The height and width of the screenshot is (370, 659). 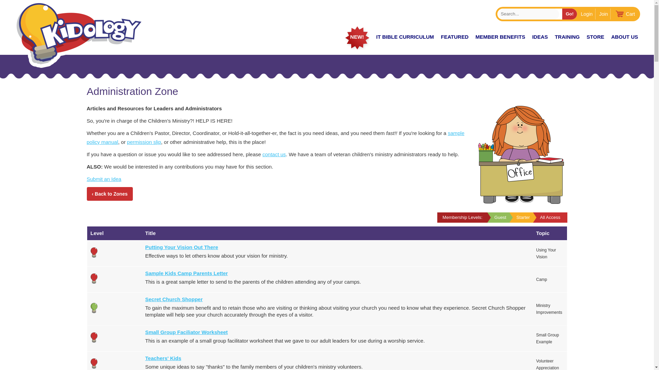 I want to click on MEMBER BENEFITS, so click(x=500, y=38).